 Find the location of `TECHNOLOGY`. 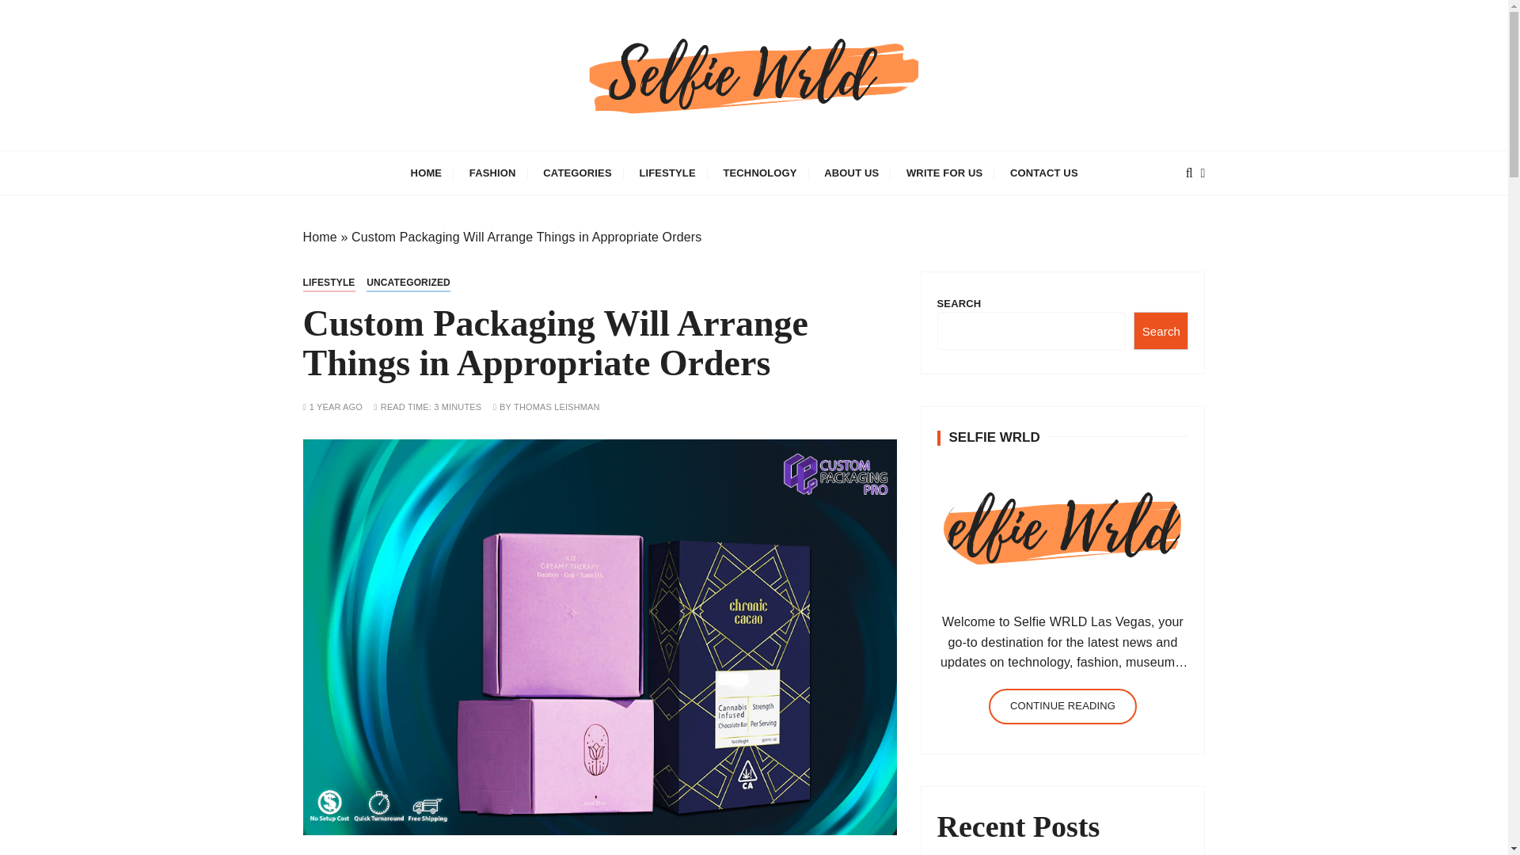

TECHNOLOGY is located at coordinates (760, 173).